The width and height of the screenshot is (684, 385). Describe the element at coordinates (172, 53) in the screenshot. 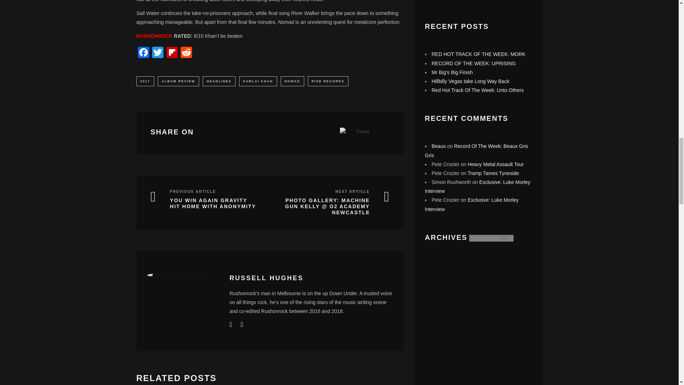

I see `Flipboard` at that location.